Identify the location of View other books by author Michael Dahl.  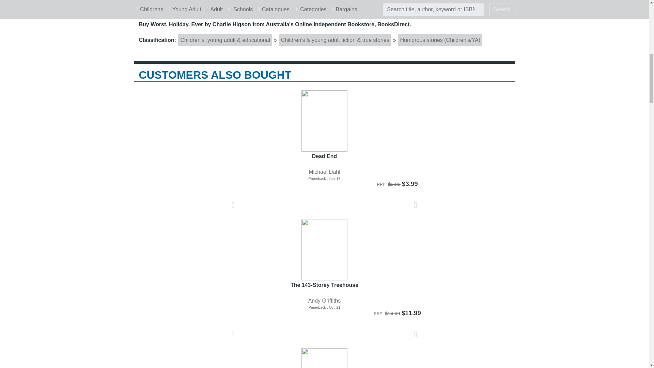
(324, 172).